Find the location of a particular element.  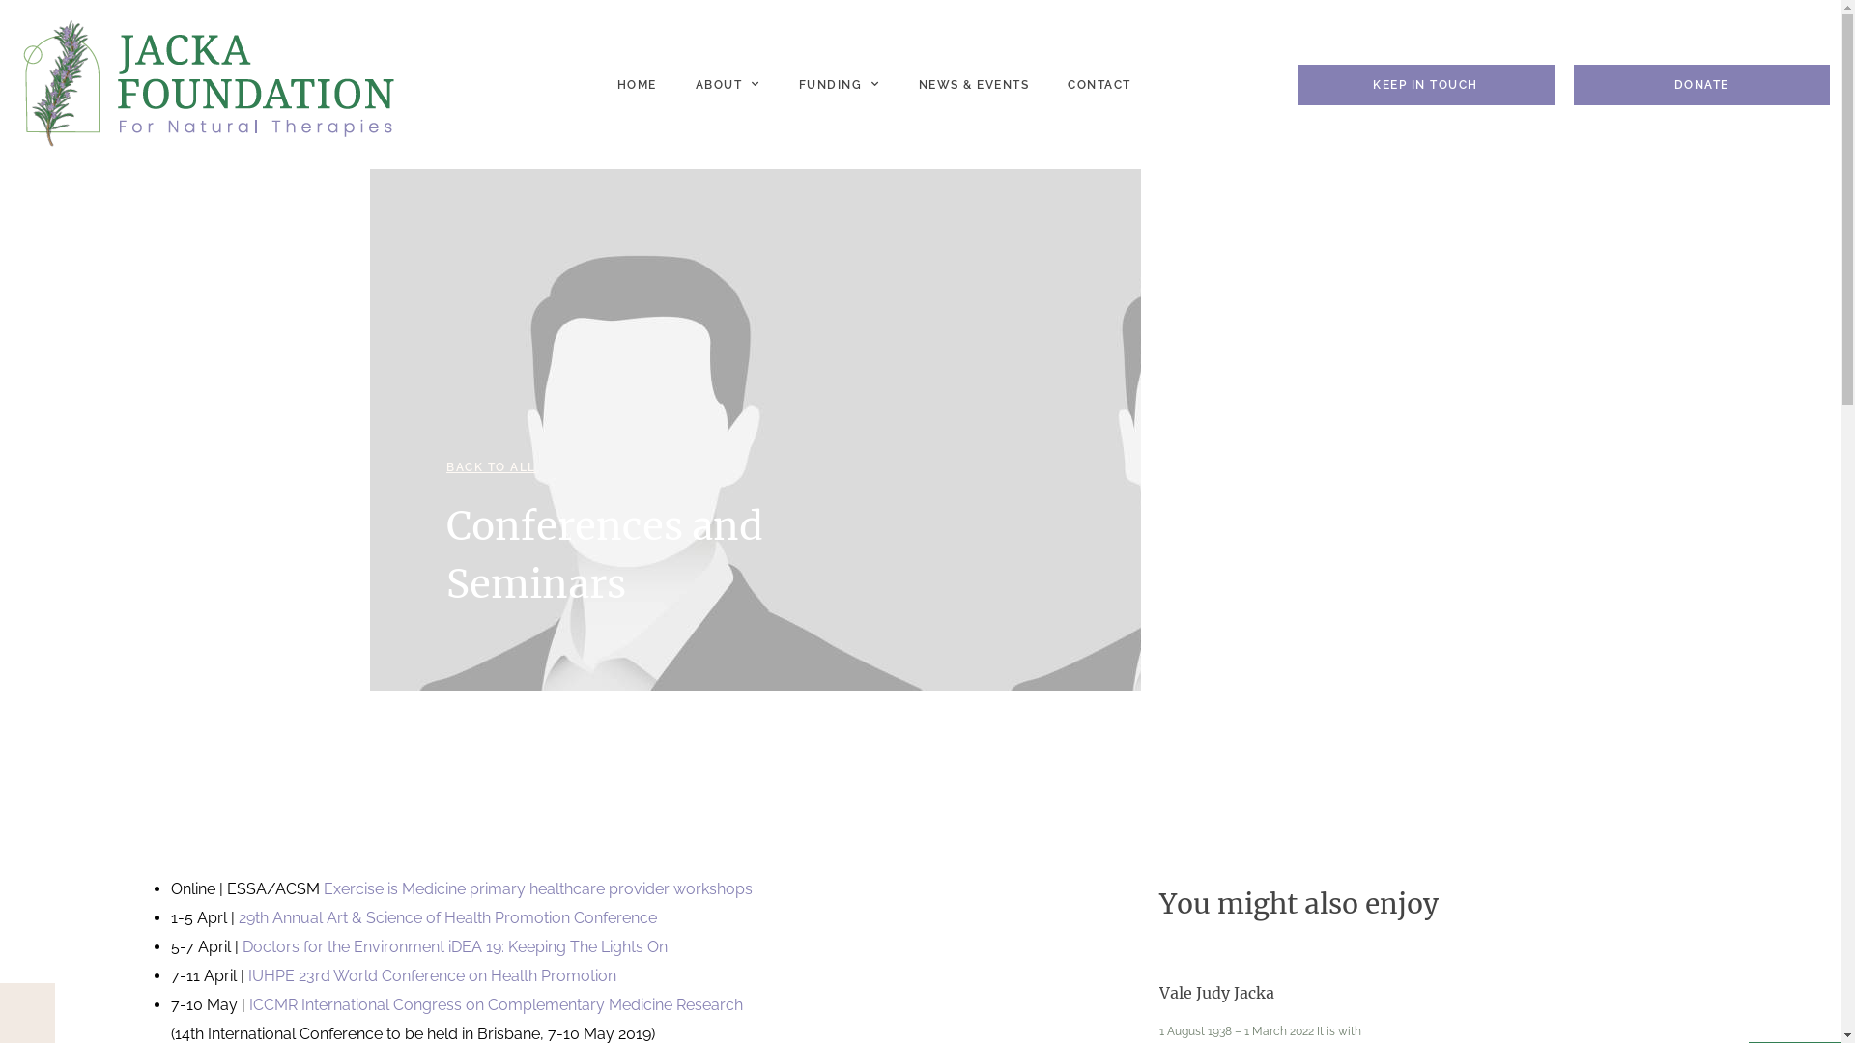

IUHPE 23rd World Conference on Health Promotion is located at coordinates (433, 975).